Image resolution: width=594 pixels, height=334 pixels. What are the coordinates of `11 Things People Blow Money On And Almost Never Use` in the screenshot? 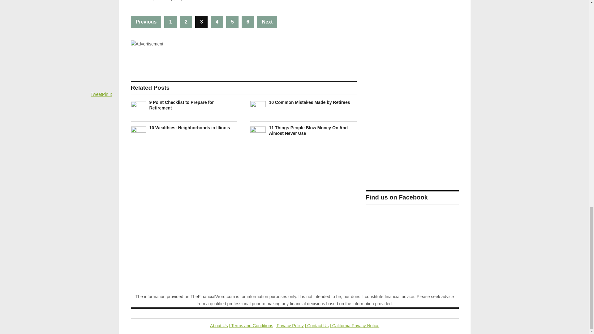 It's located at (308, 131).